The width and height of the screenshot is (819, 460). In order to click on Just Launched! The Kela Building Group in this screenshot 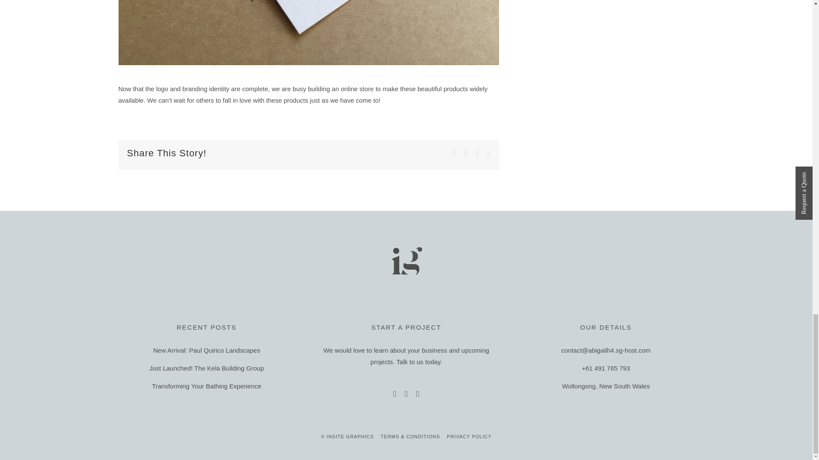, I will do `click(206, 368)`.